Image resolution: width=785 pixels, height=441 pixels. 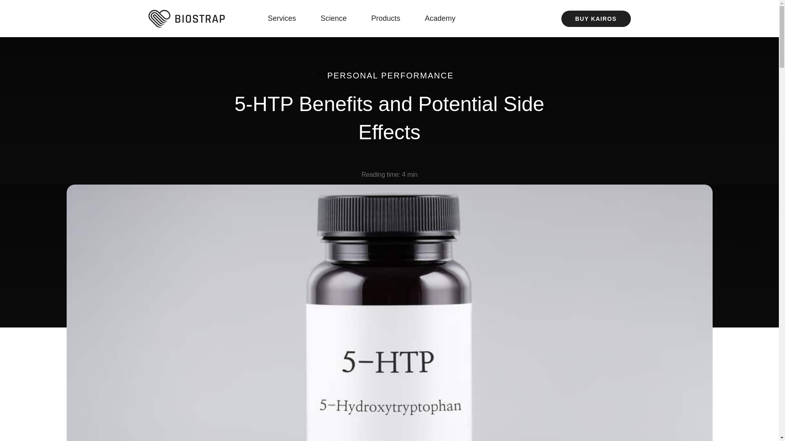 What do you see at coordinates (595, 18) in the screenshot?
I see `BUY KAIROS` at bounding box center [595, 18].